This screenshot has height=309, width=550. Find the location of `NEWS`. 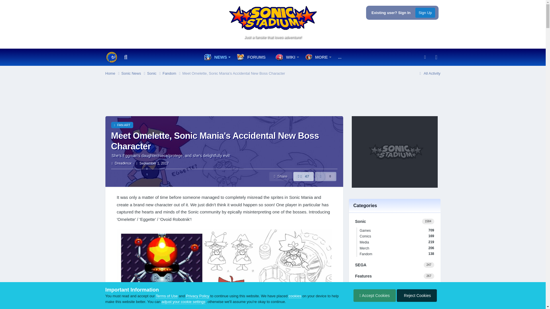

NEWS is located at coordinates (217, 57).